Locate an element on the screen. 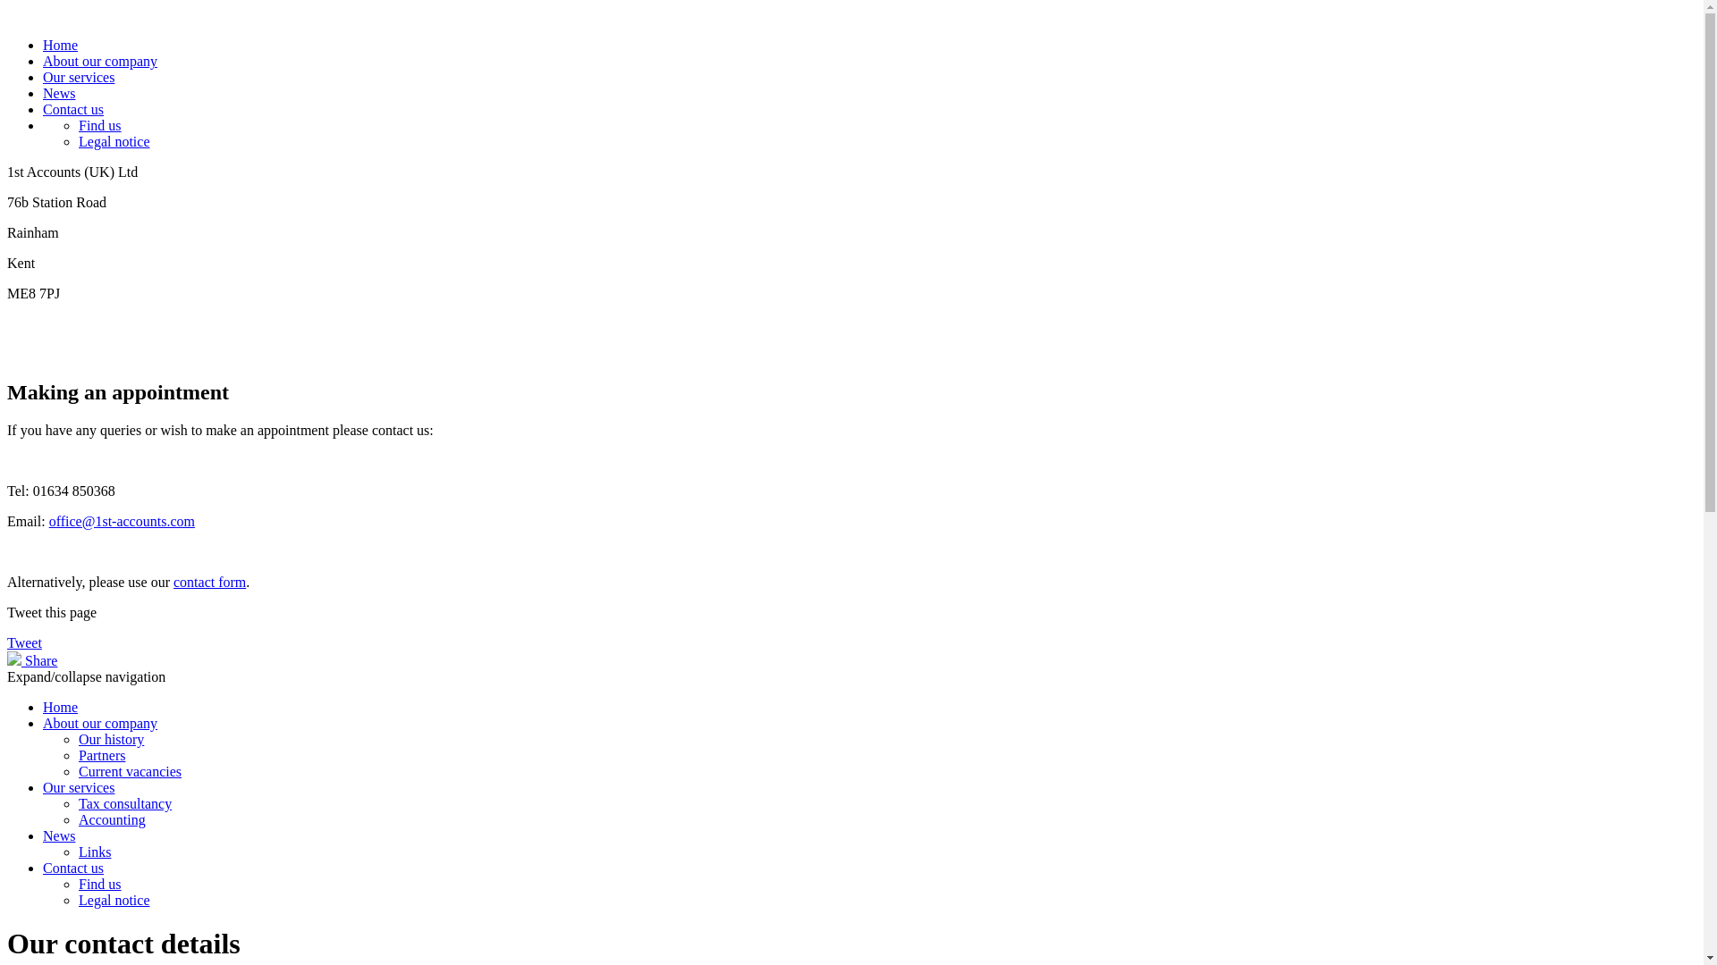  office@1st-accounts.com is located at coordinates (122, 522).